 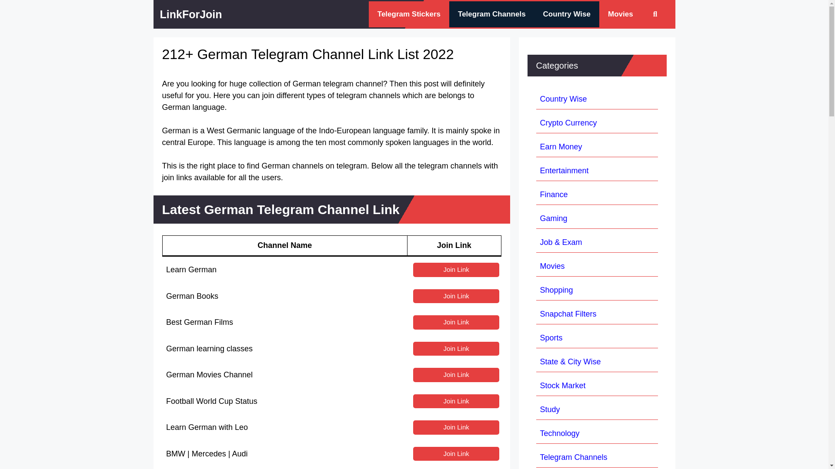 I want to click on Join Link, so click(x=456, y=322).